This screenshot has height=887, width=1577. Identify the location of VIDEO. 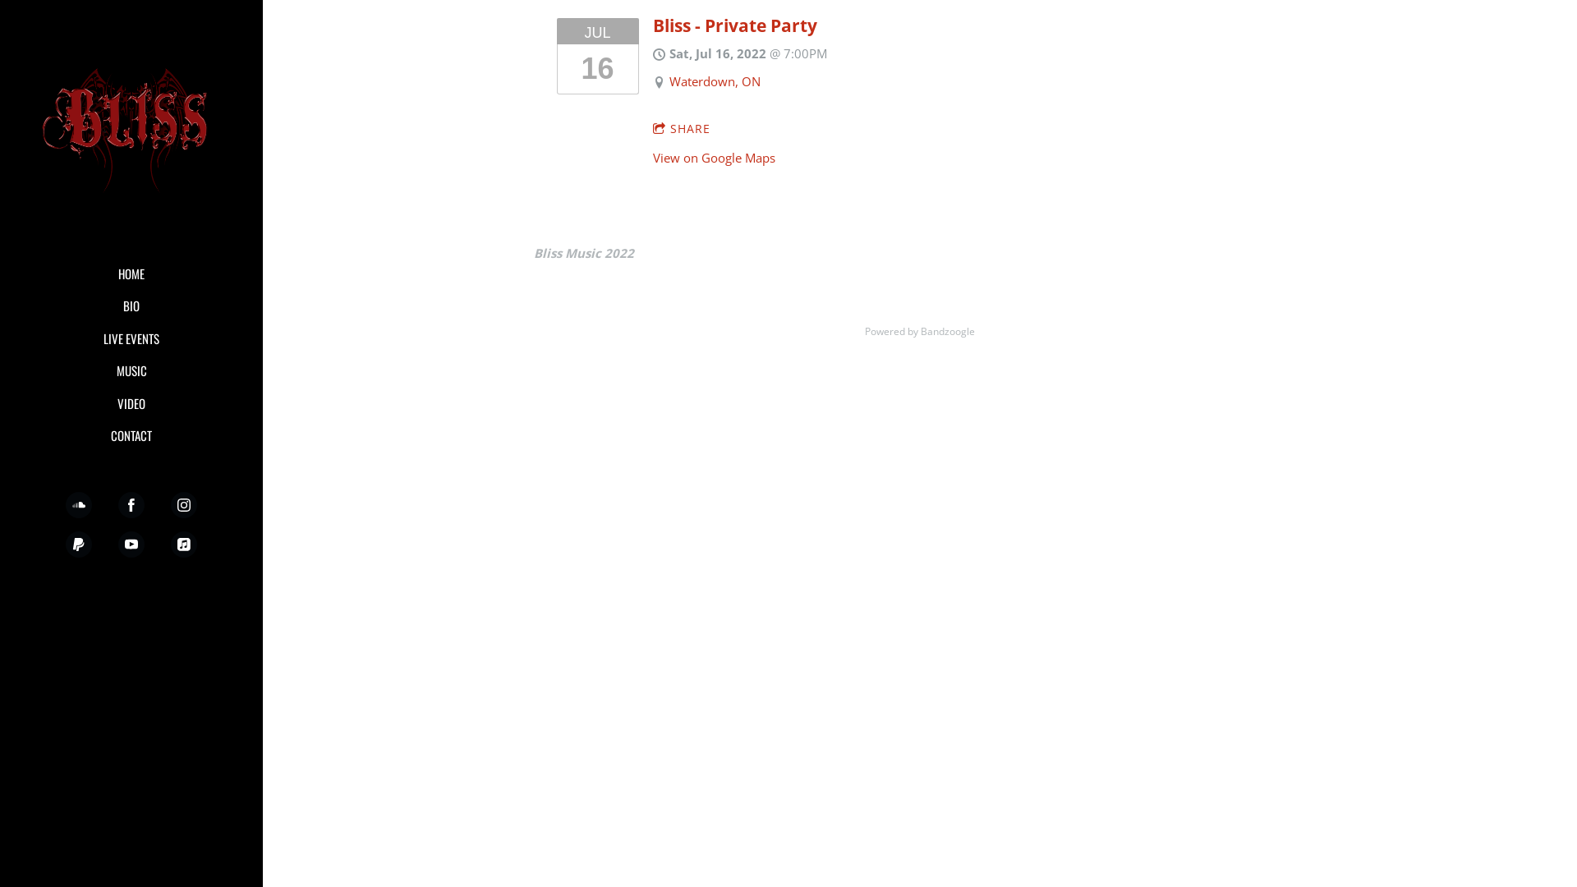
(131, 404).